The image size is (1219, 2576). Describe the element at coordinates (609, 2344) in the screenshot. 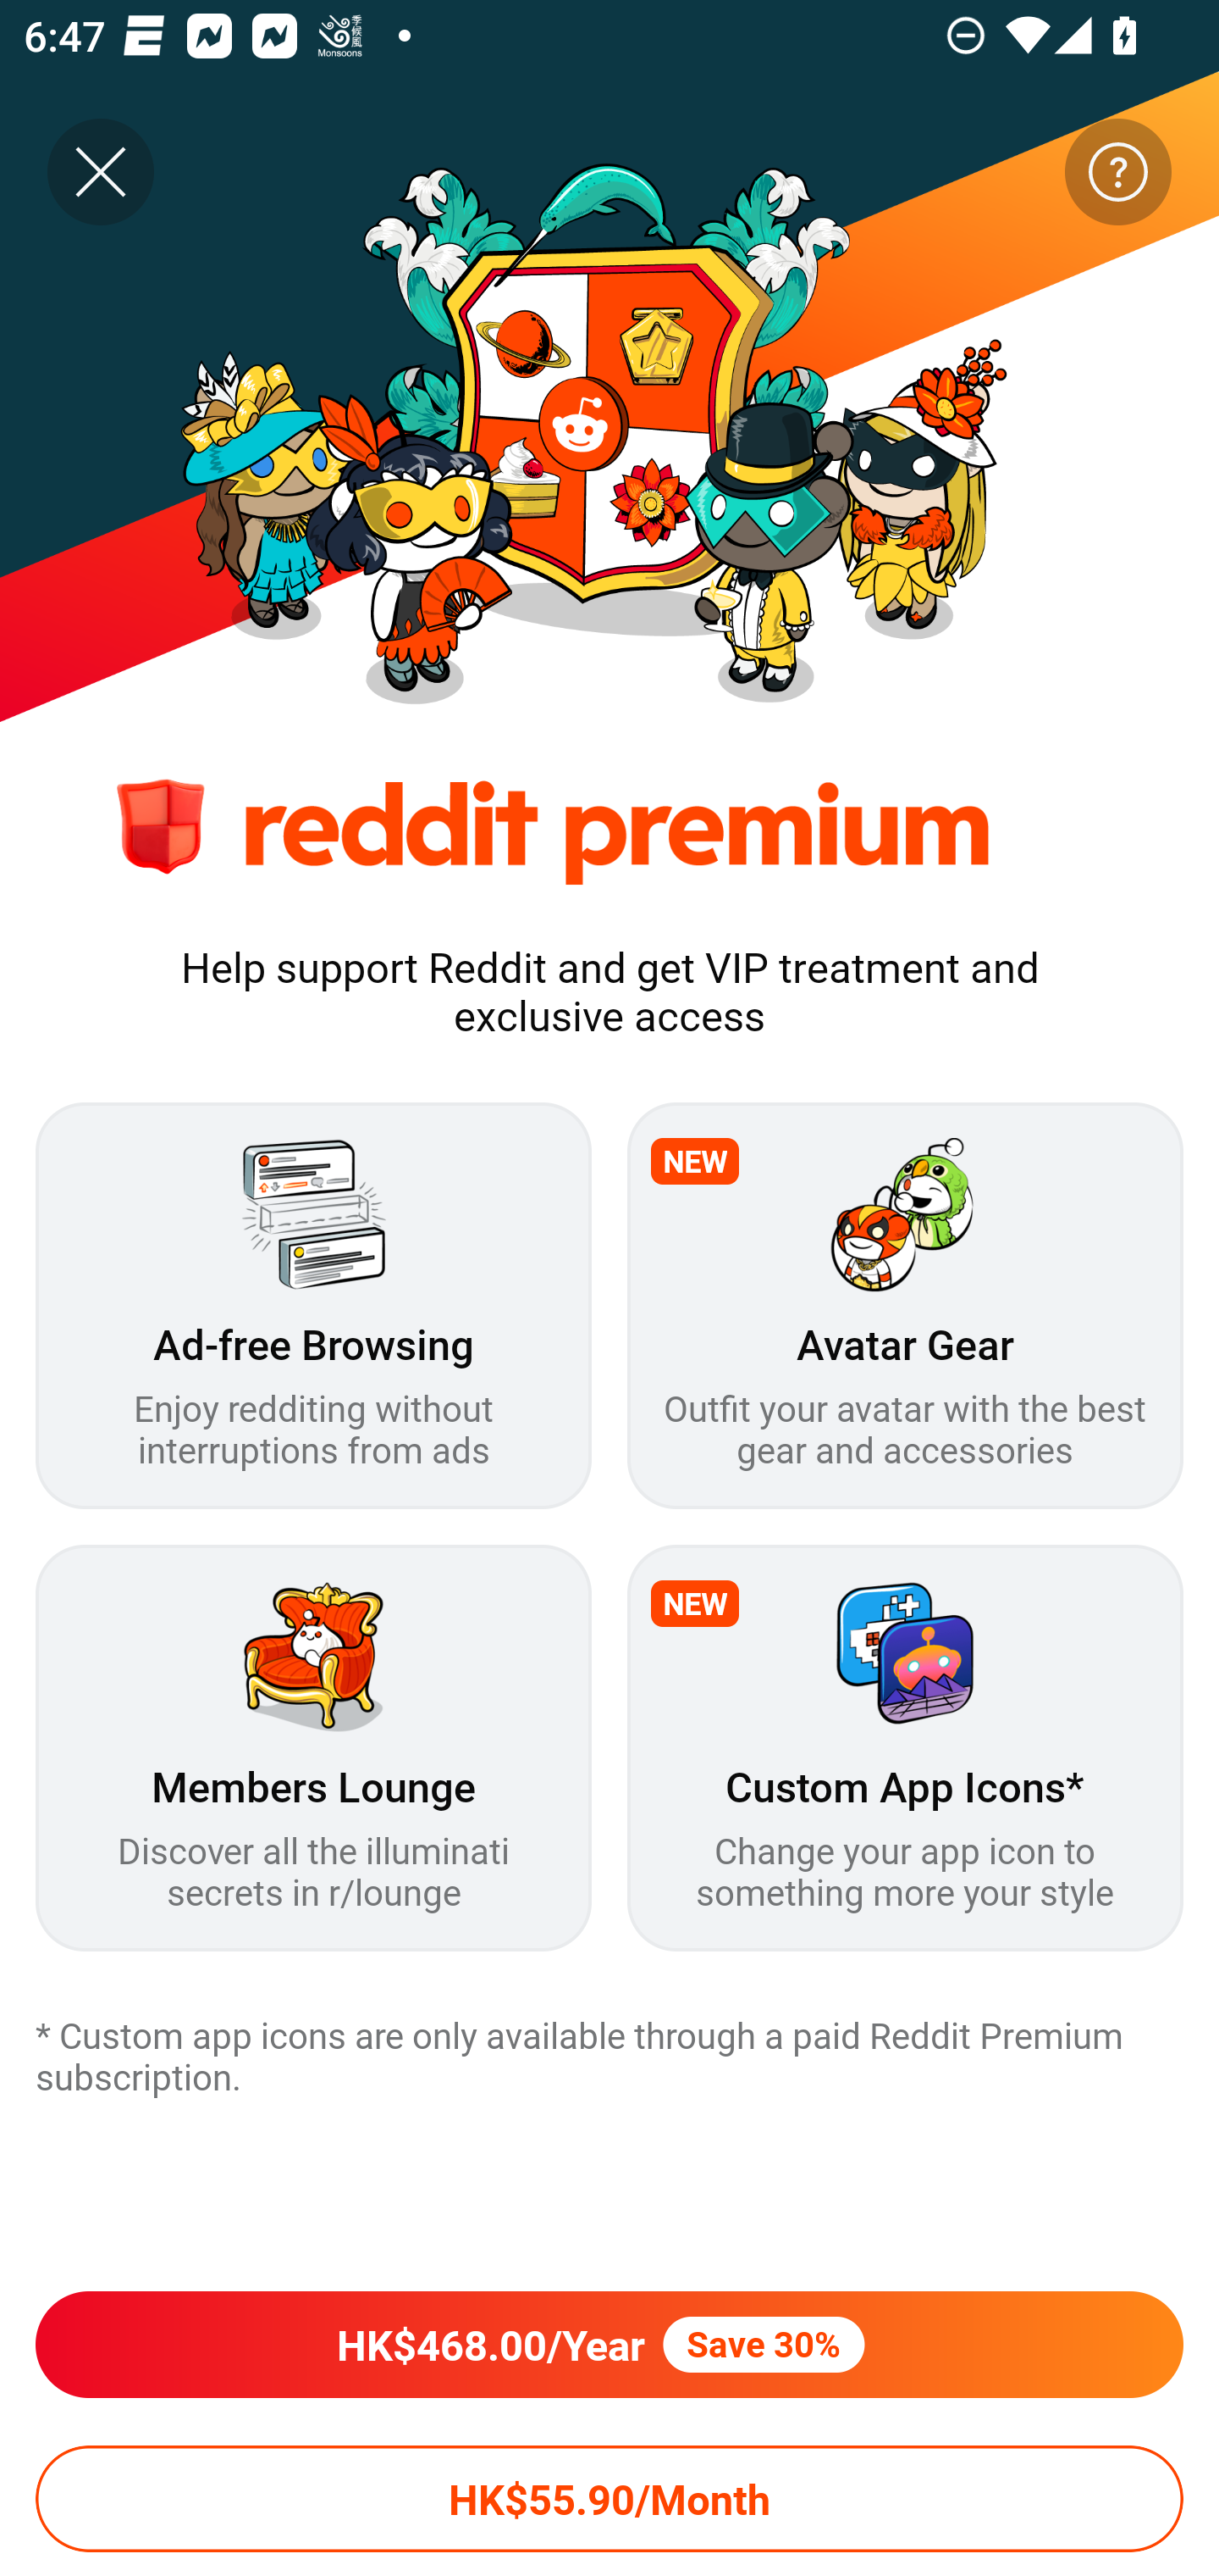

I see `HK$468.00/YearSave 30%` at that location.